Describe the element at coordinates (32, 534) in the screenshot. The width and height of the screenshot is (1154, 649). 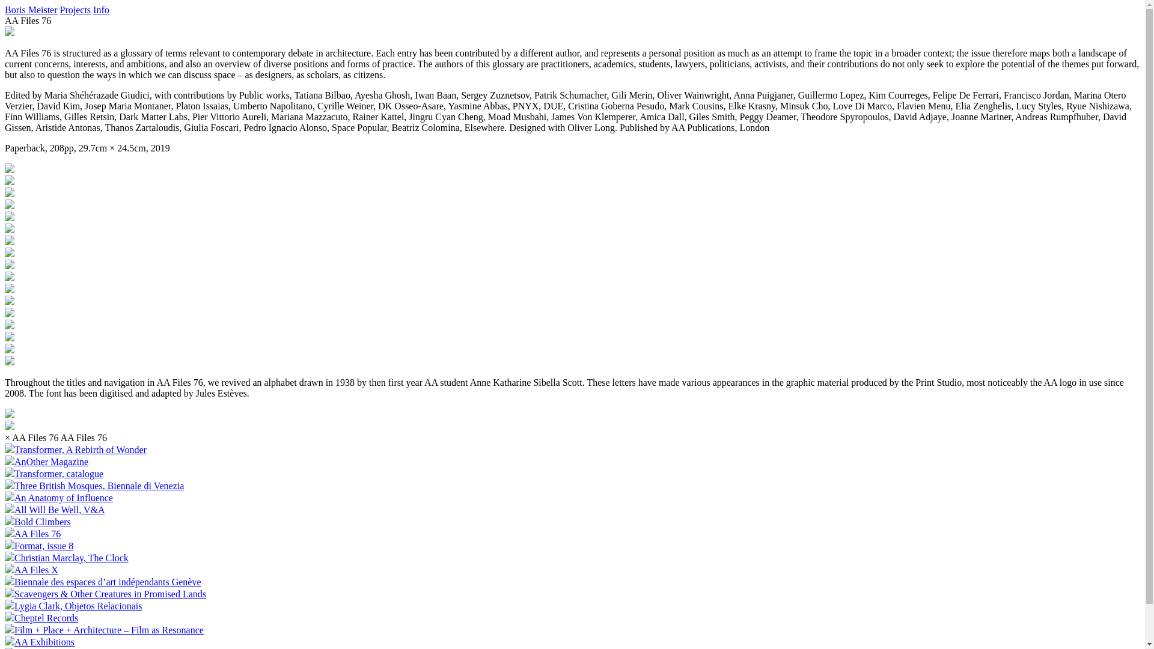
I see `AA Files 76` at that location.